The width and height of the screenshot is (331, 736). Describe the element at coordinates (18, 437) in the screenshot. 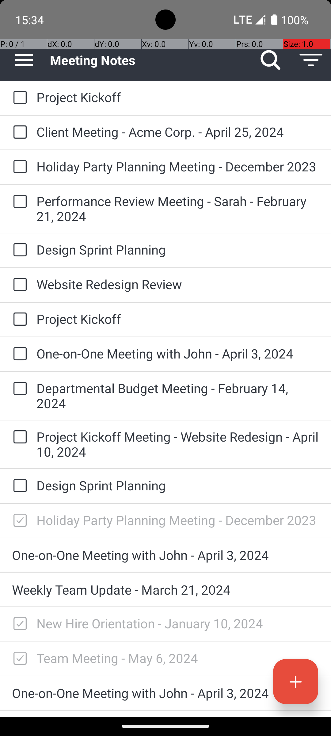

I see `to-do: Project Kickoff Meeting - Website Redesign - April 10, 2024` at that location.